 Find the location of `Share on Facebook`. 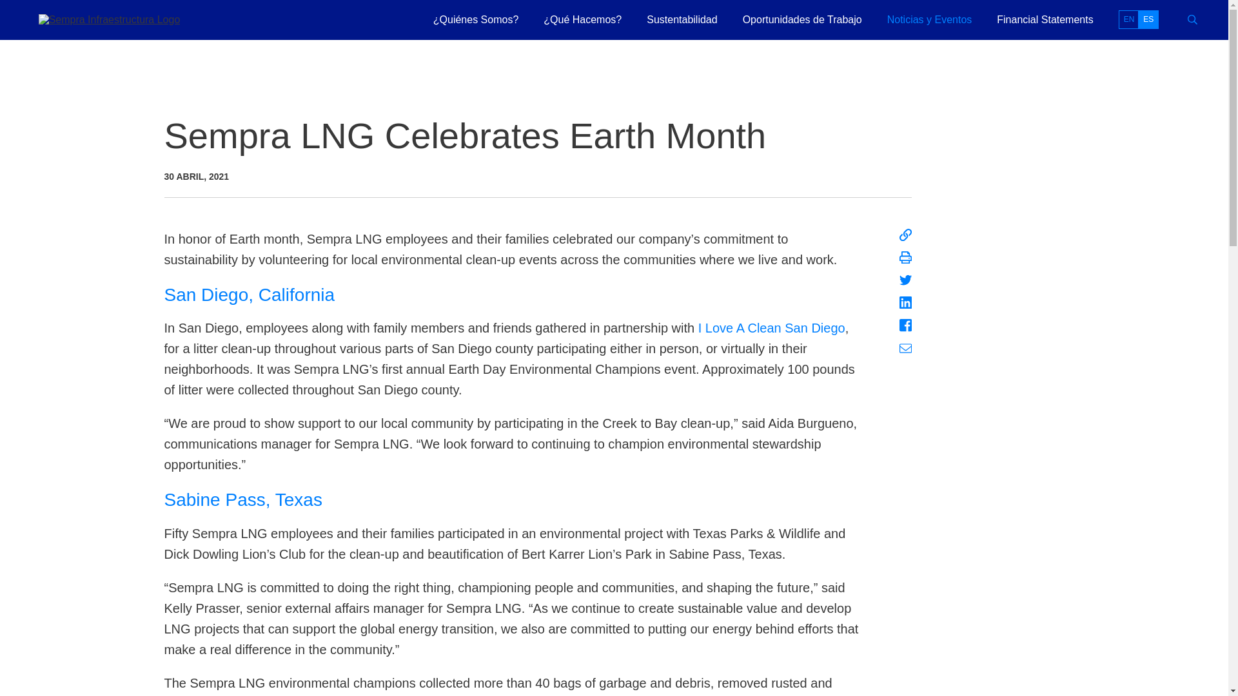

Share on Facebook is located at coordinates (905, 325).